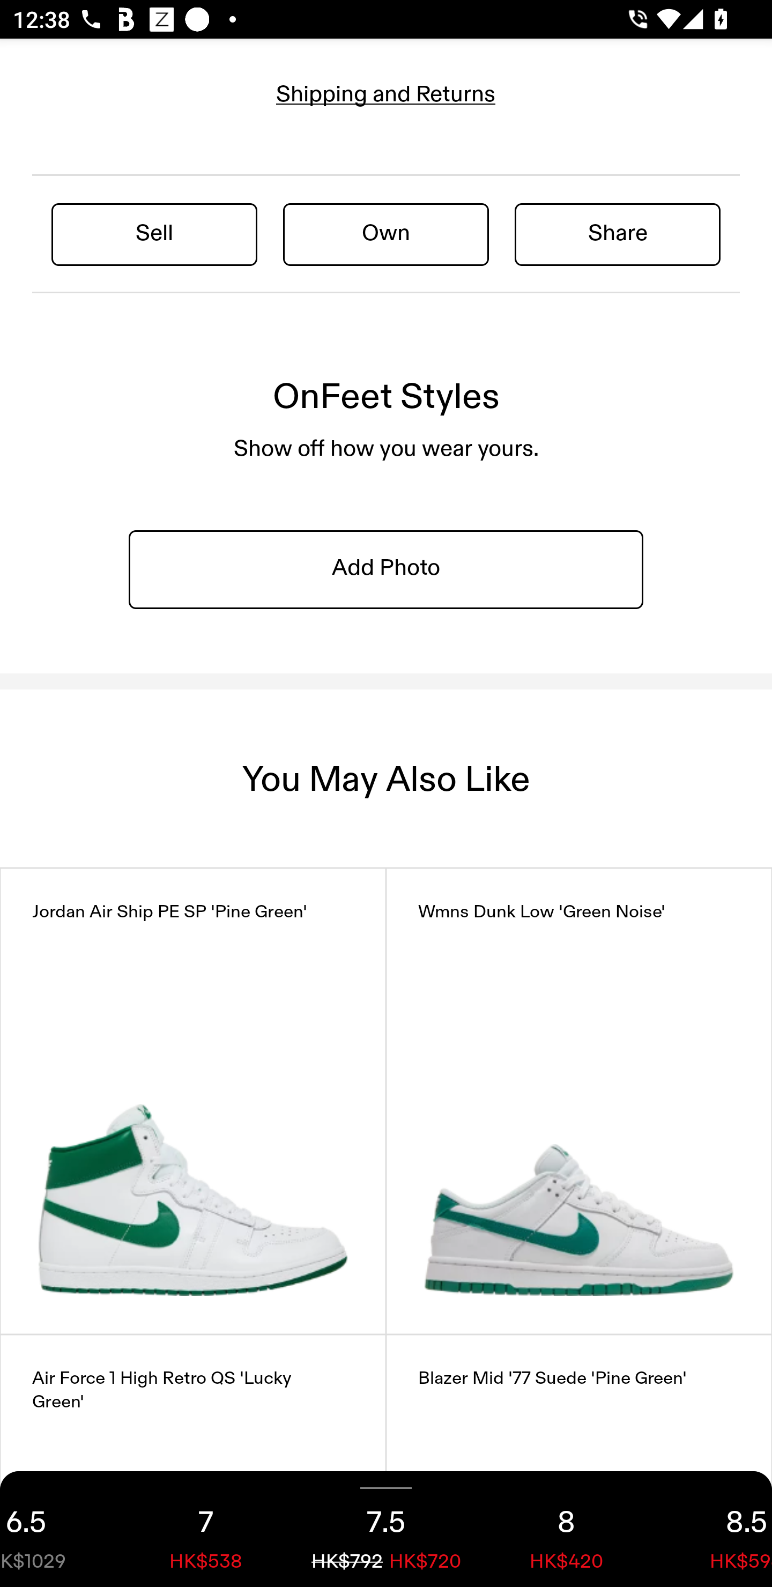 The width and height of the screenshot is (772, 1587). Describe the element at coordinates (386, 234) in the screenshot. I see `Own` at that location.